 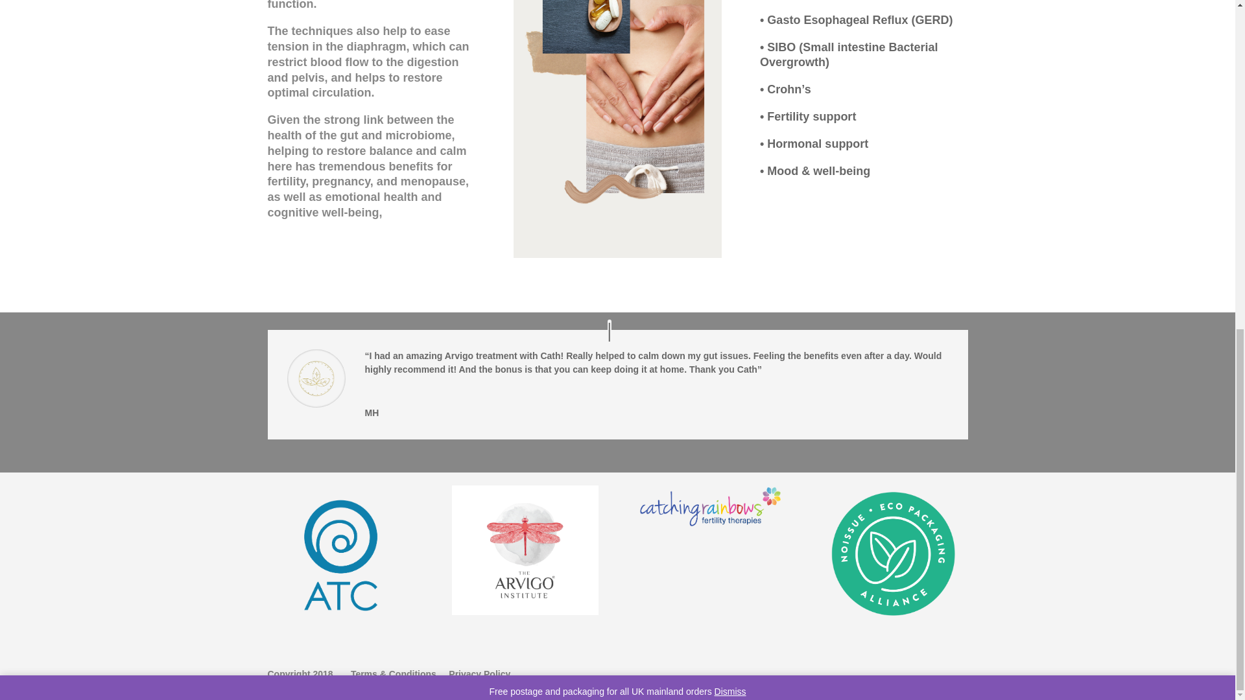 I want to click on  Privacy Policy, so click(x=478, y=674).